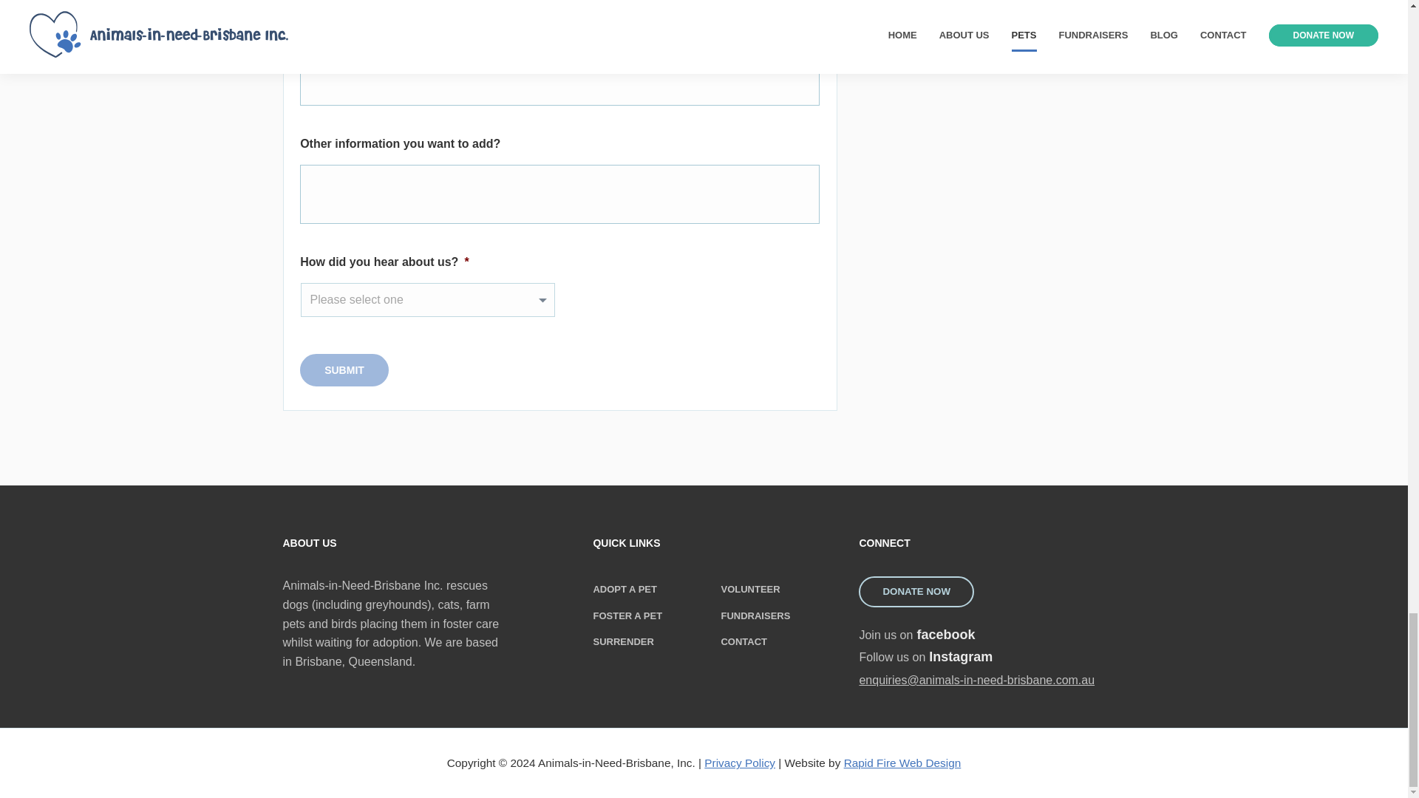 This screenshot has height=798, width=1419. Describe the element at coordinates (739, 763) in the screenshot. I see `Instagram` at that location.